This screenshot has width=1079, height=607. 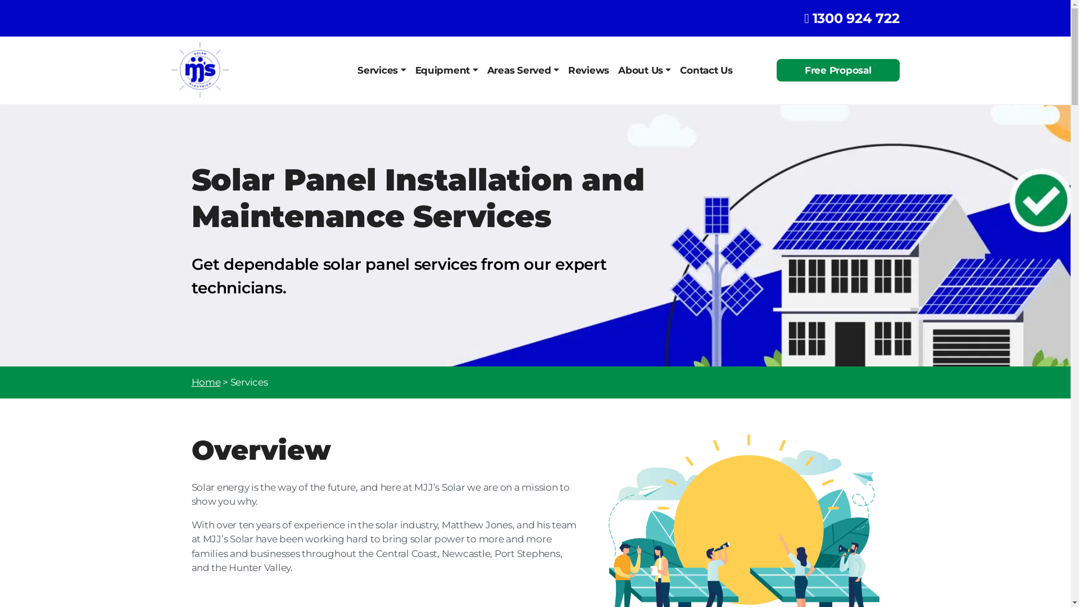 I want to click on Areas Served, so click(x=523, y=70).